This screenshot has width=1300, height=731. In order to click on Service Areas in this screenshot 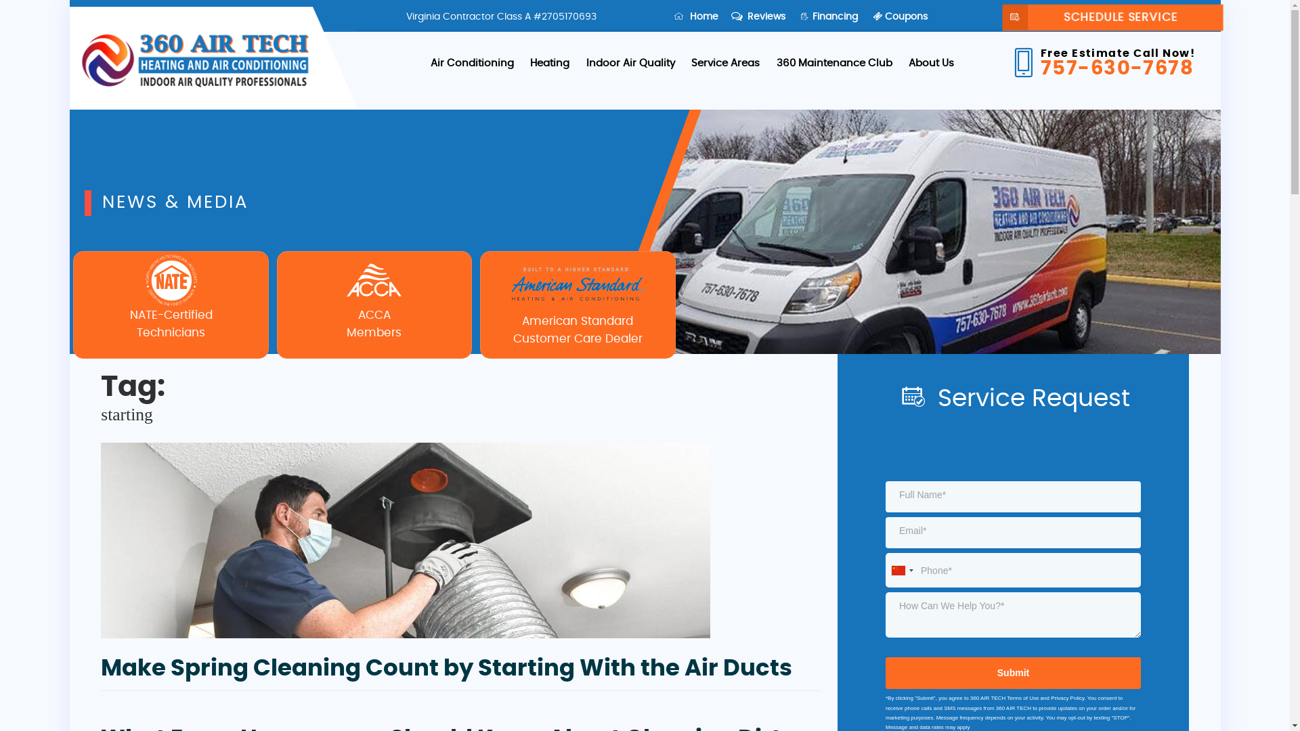, I will do `click(726, 64)`.